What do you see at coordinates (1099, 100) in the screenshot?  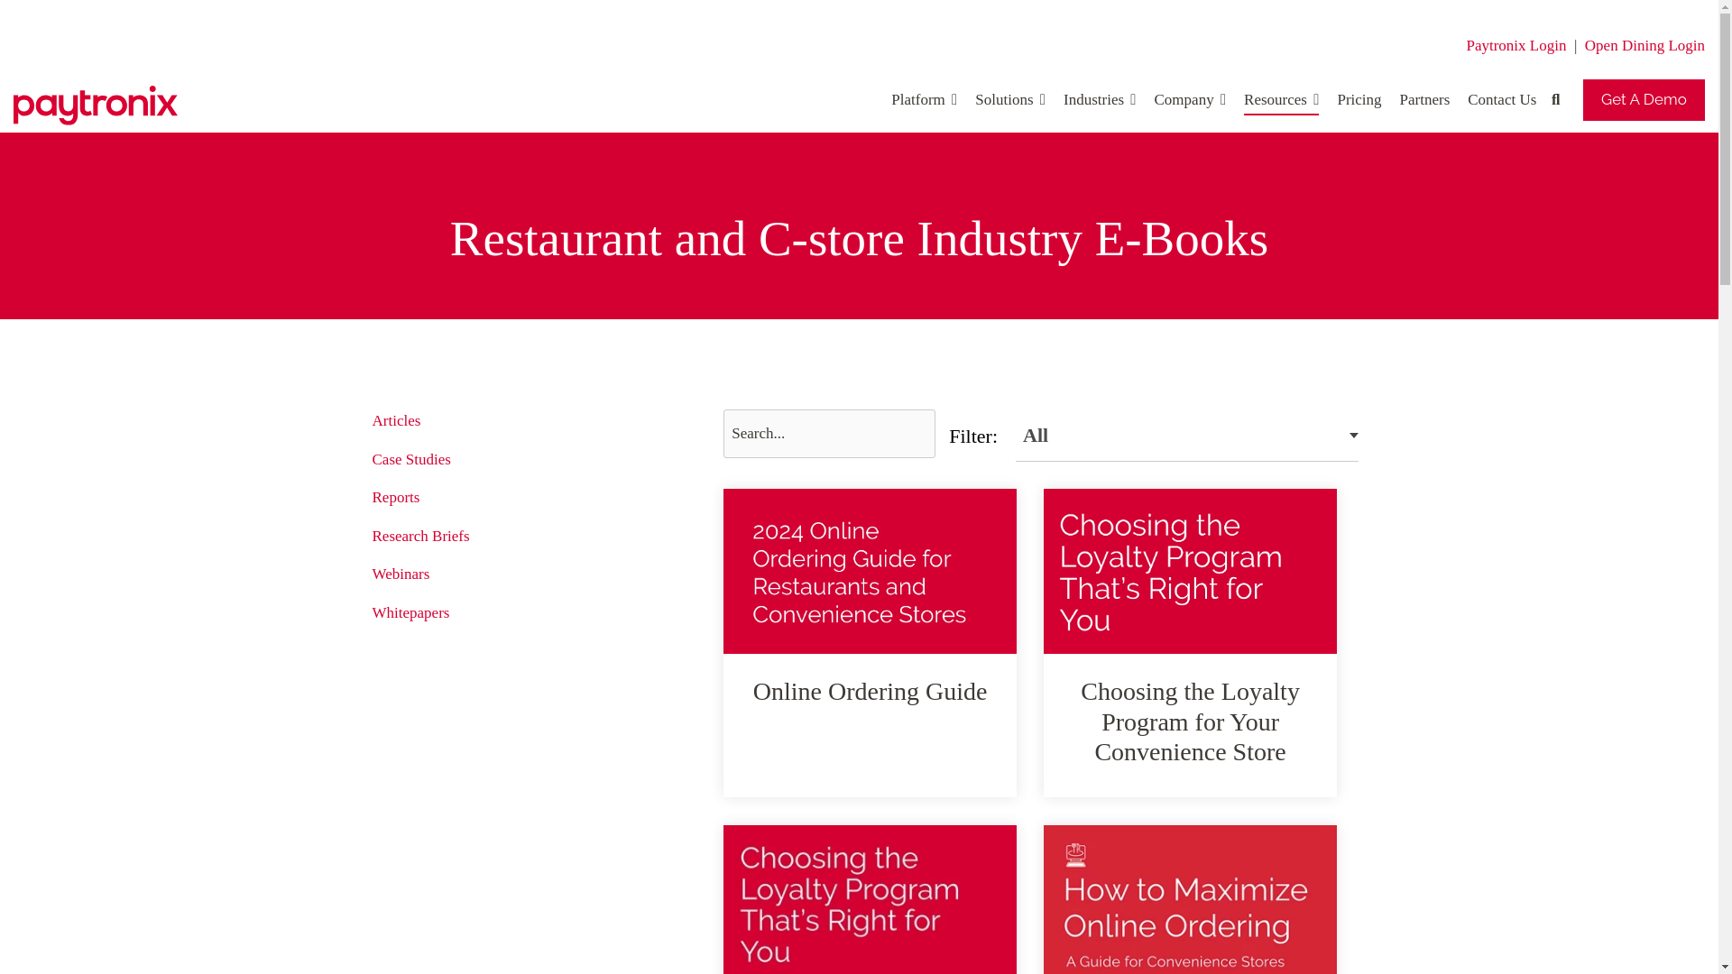 I see `Industries` at bounding box center [1099, 100].